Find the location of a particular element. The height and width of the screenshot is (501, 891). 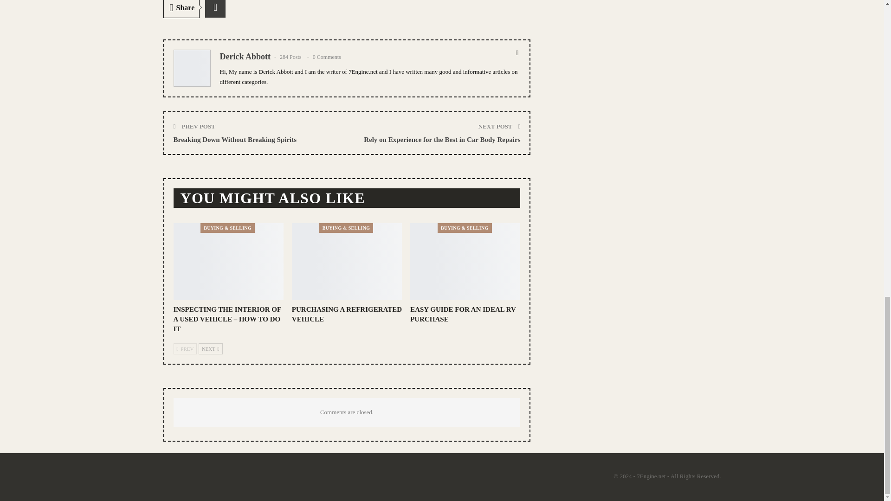

YOU MIGHT ALSO LIKE is located at coordinates (272, 200).